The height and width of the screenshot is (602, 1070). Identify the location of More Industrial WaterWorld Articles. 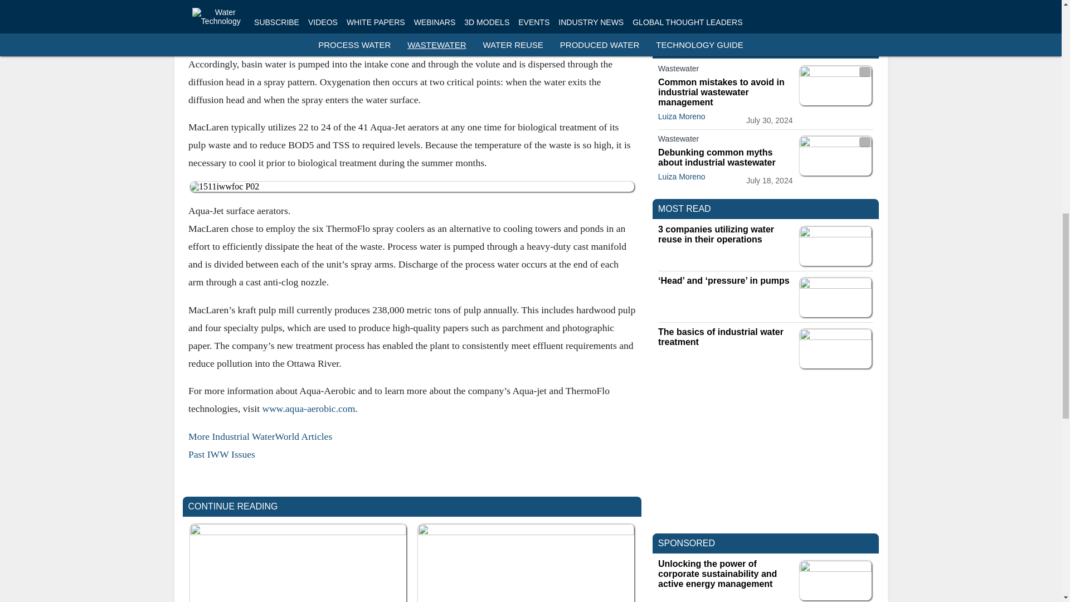
(260, 436).